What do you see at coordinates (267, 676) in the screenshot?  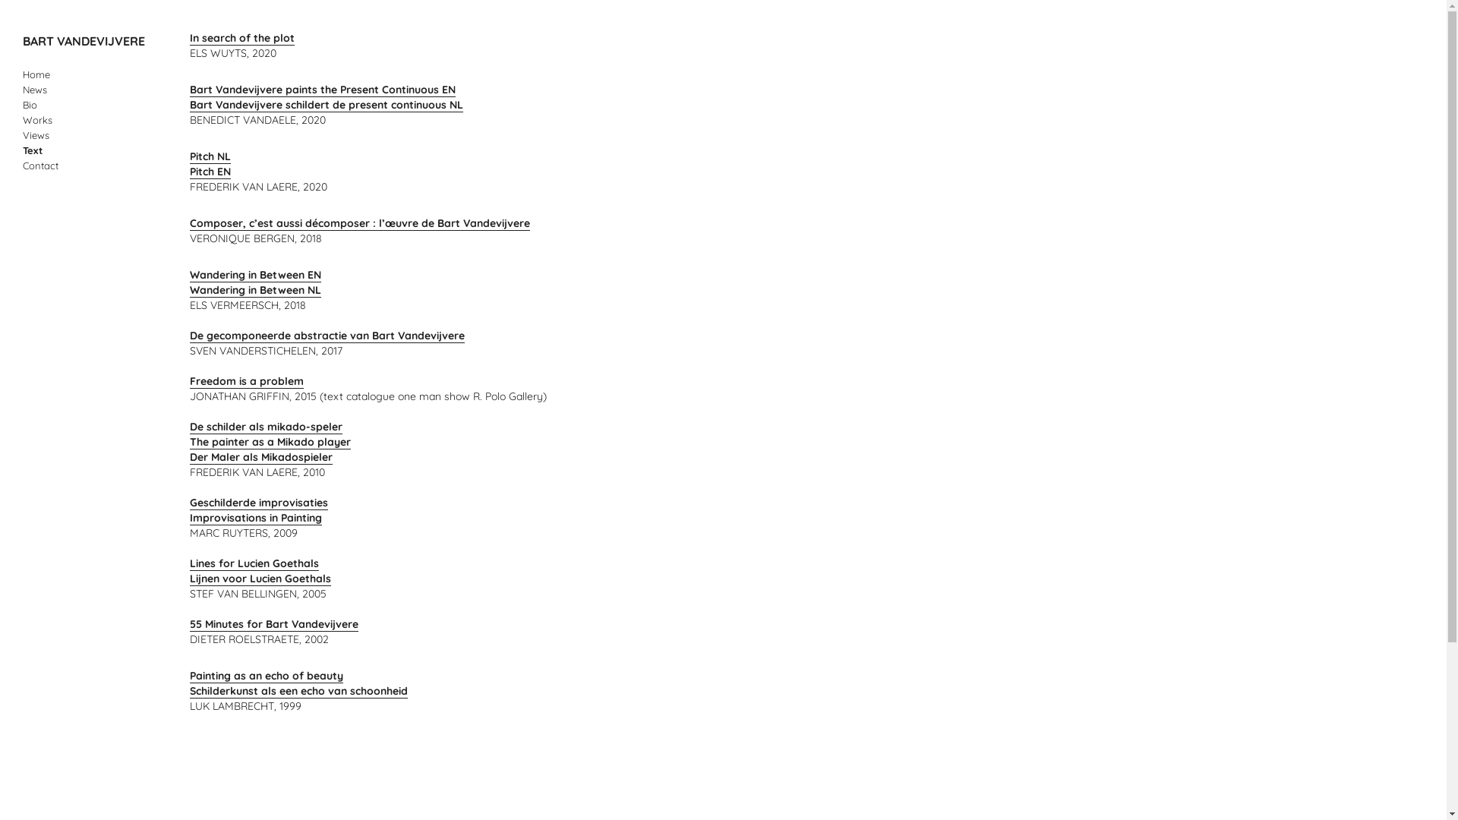 I see `Painting as an echo of beauty` at bounding box center [267, 676].